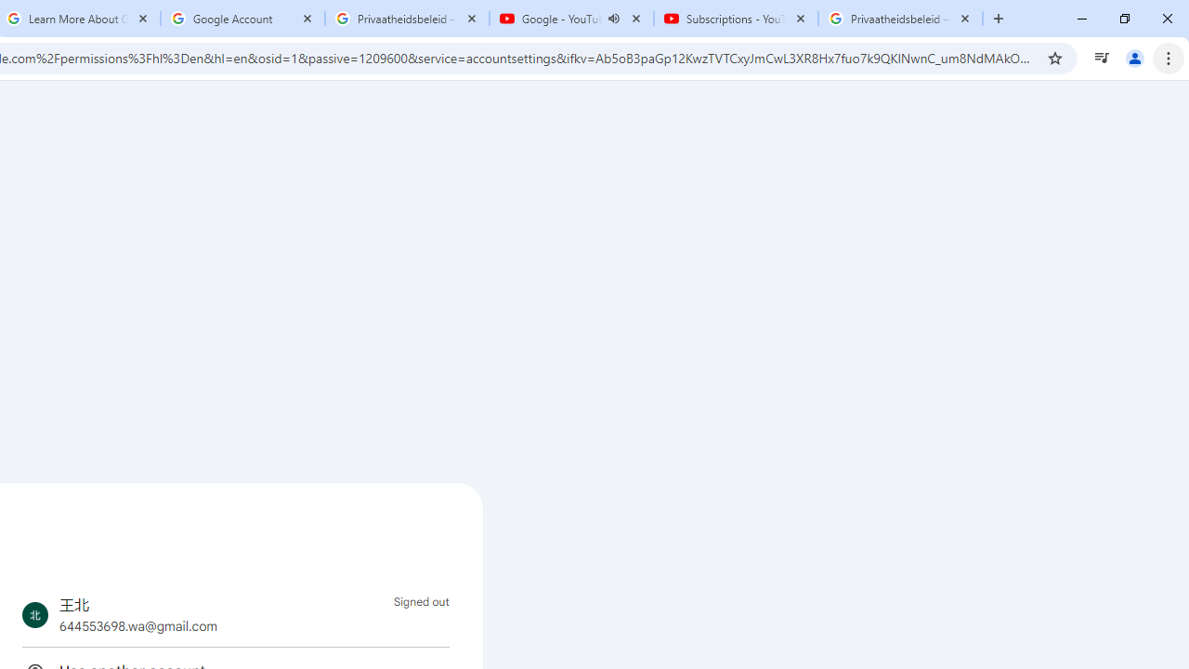 This screenshot has height=669, width=1189. I want to click on Subscriptions - YouTube, so click(736, 19).